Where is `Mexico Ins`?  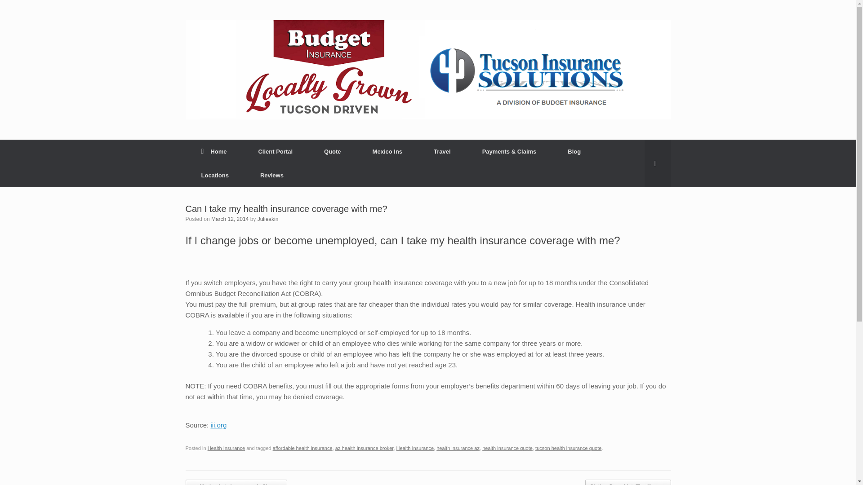
Mexico Ins is located at coordinates (387, 151).